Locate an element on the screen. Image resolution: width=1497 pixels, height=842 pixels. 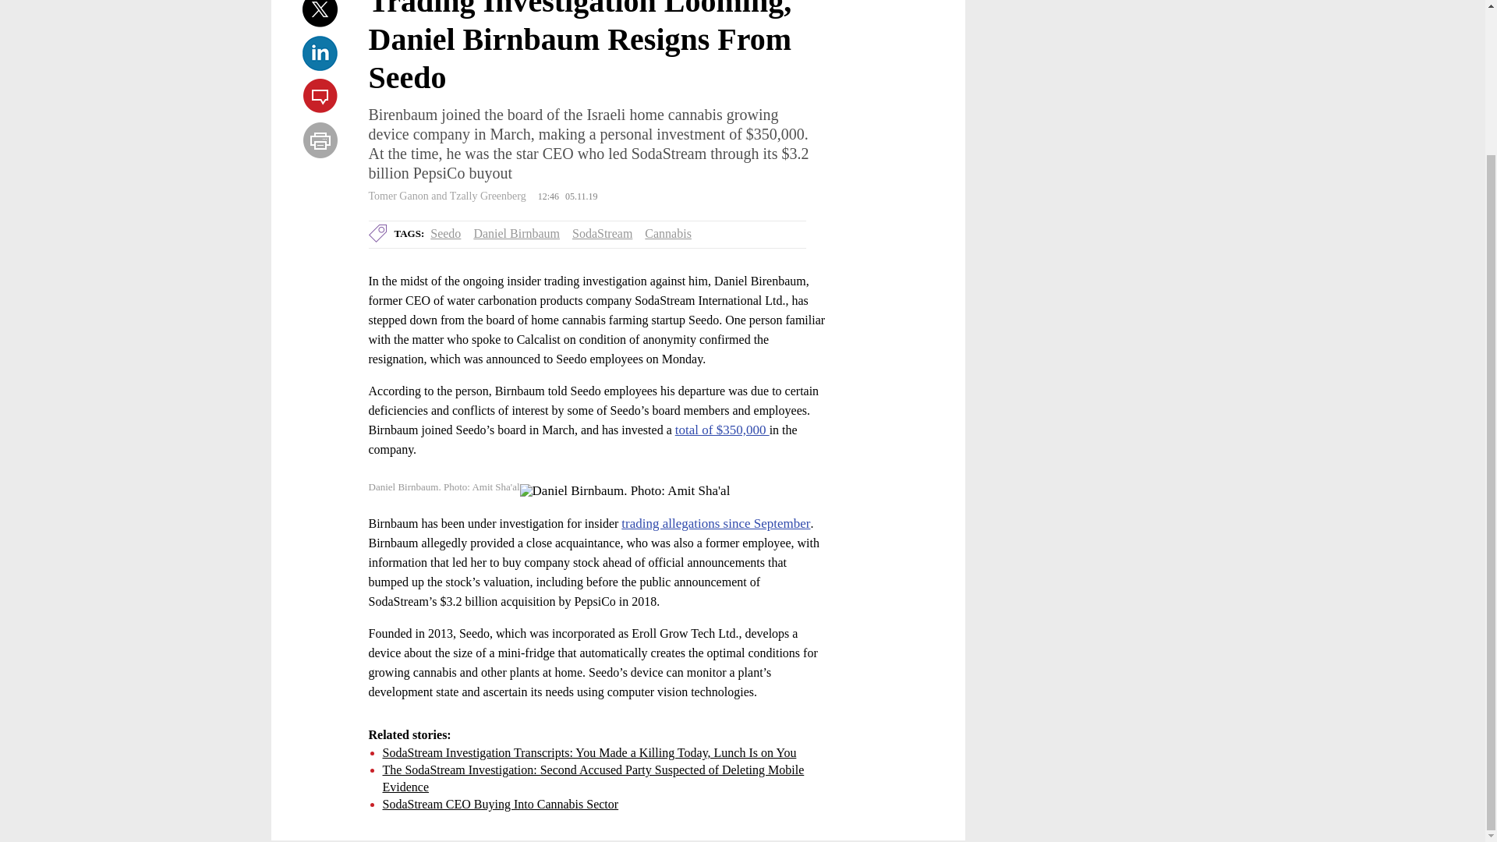
Linkedin is located at coordinates (320, 53).